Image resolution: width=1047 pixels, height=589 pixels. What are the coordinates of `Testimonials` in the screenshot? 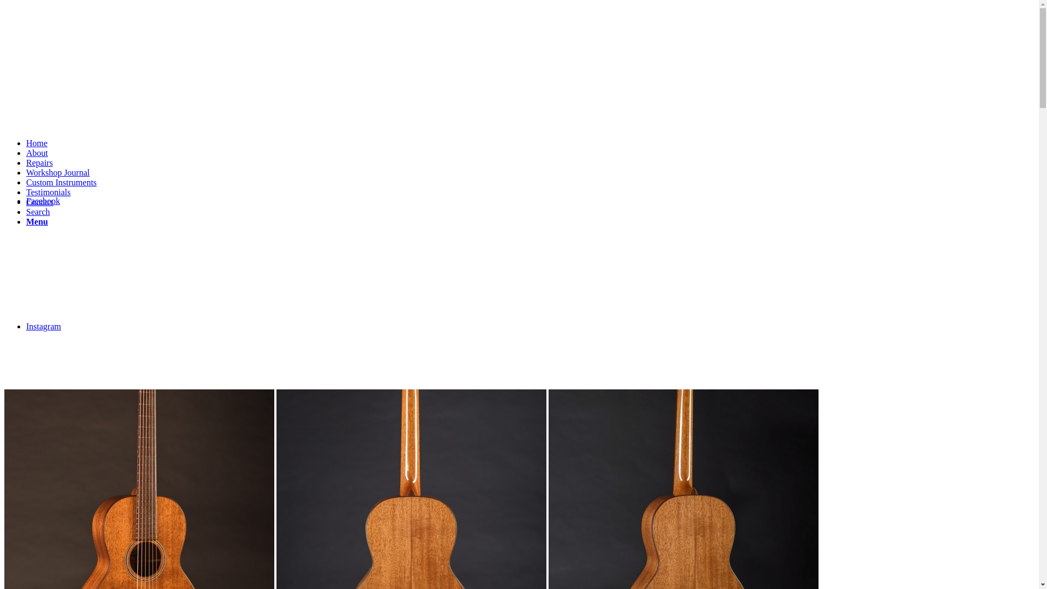 It's located at (49, 192).